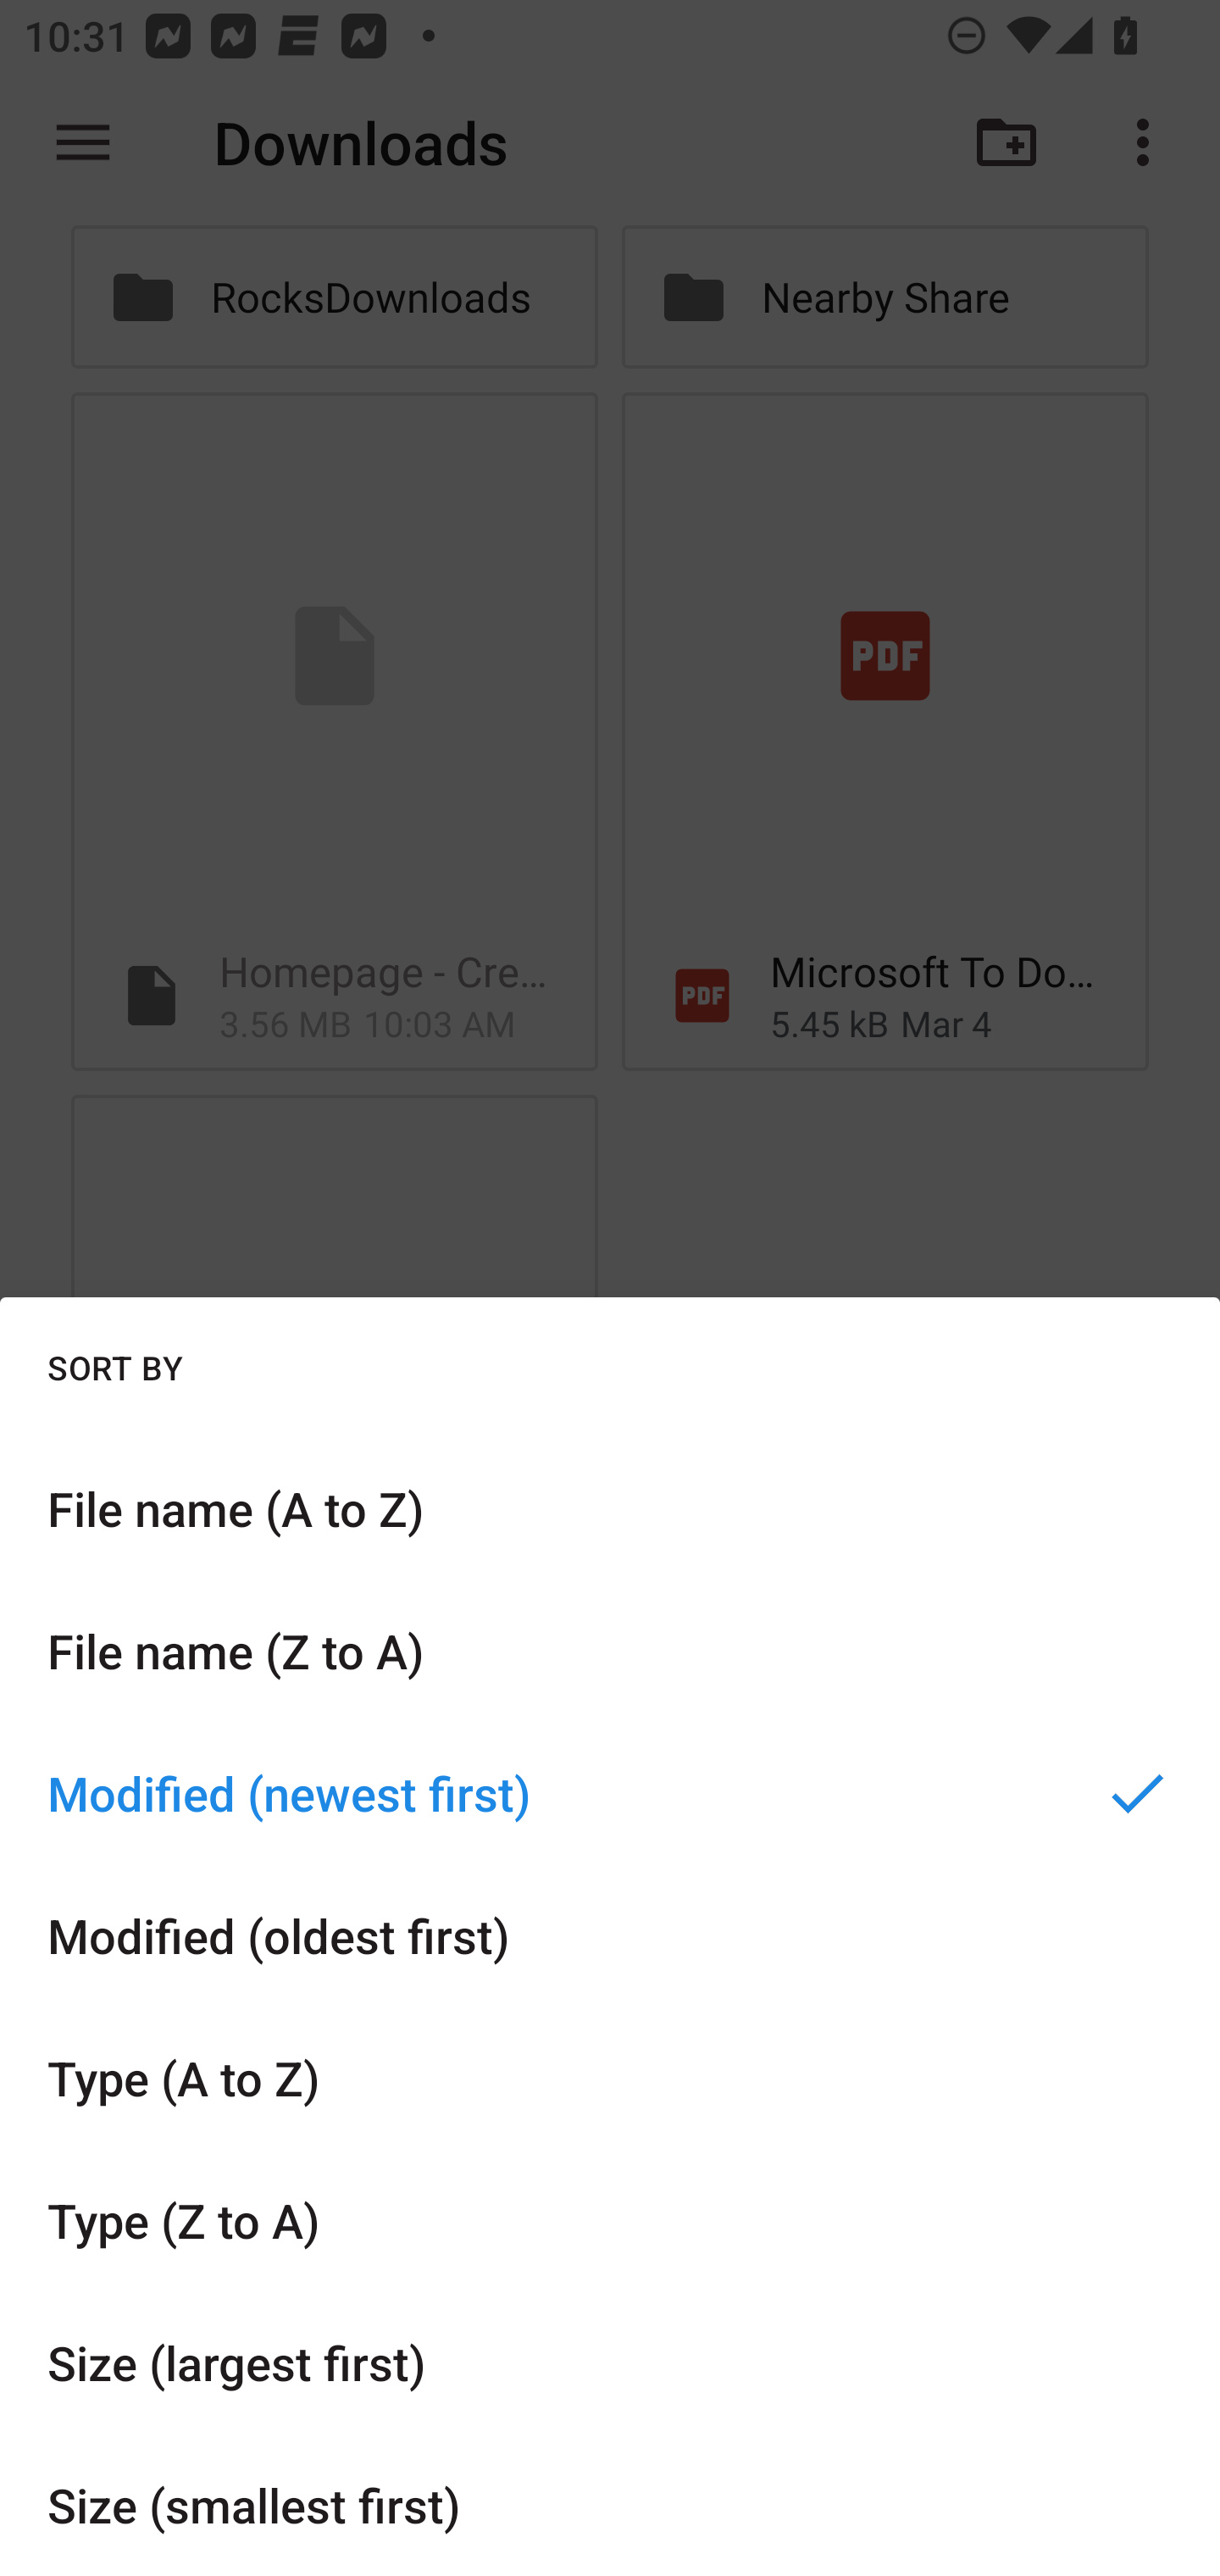 The width and height of the screenshot is (1220, 2576). What do you see at coordinates (610, 2362) in the screenshot?
I see `Size (largest first)` at bounding box center [610, 2362].